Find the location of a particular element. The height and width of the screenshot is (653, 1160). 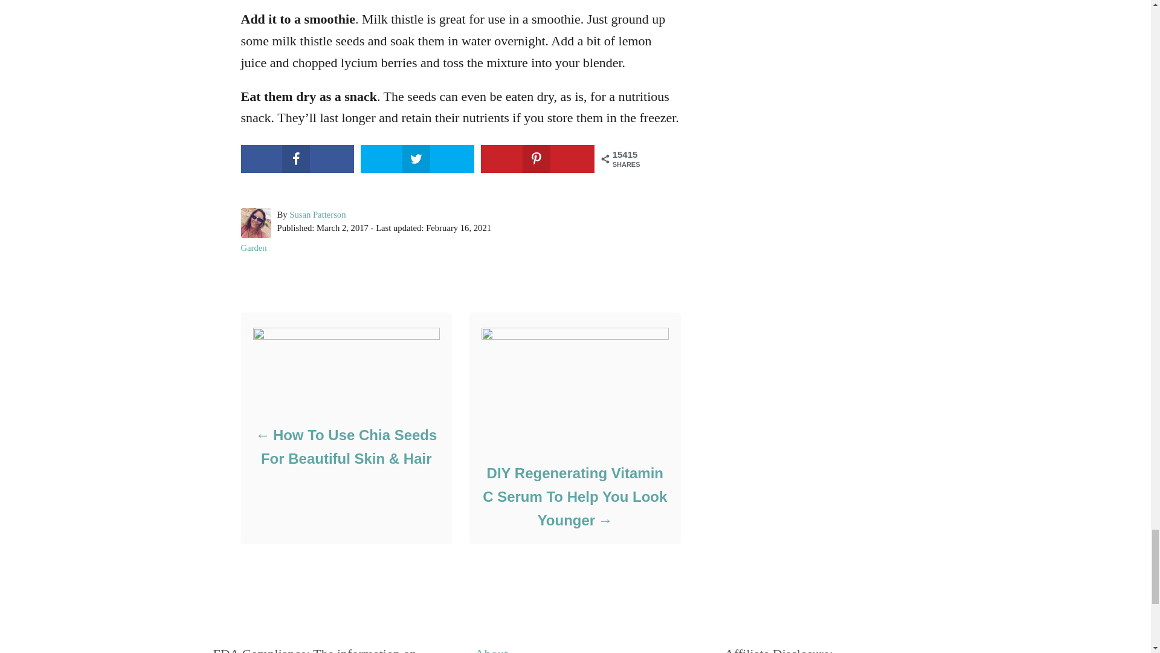

About is located at coordinates (491, 649).